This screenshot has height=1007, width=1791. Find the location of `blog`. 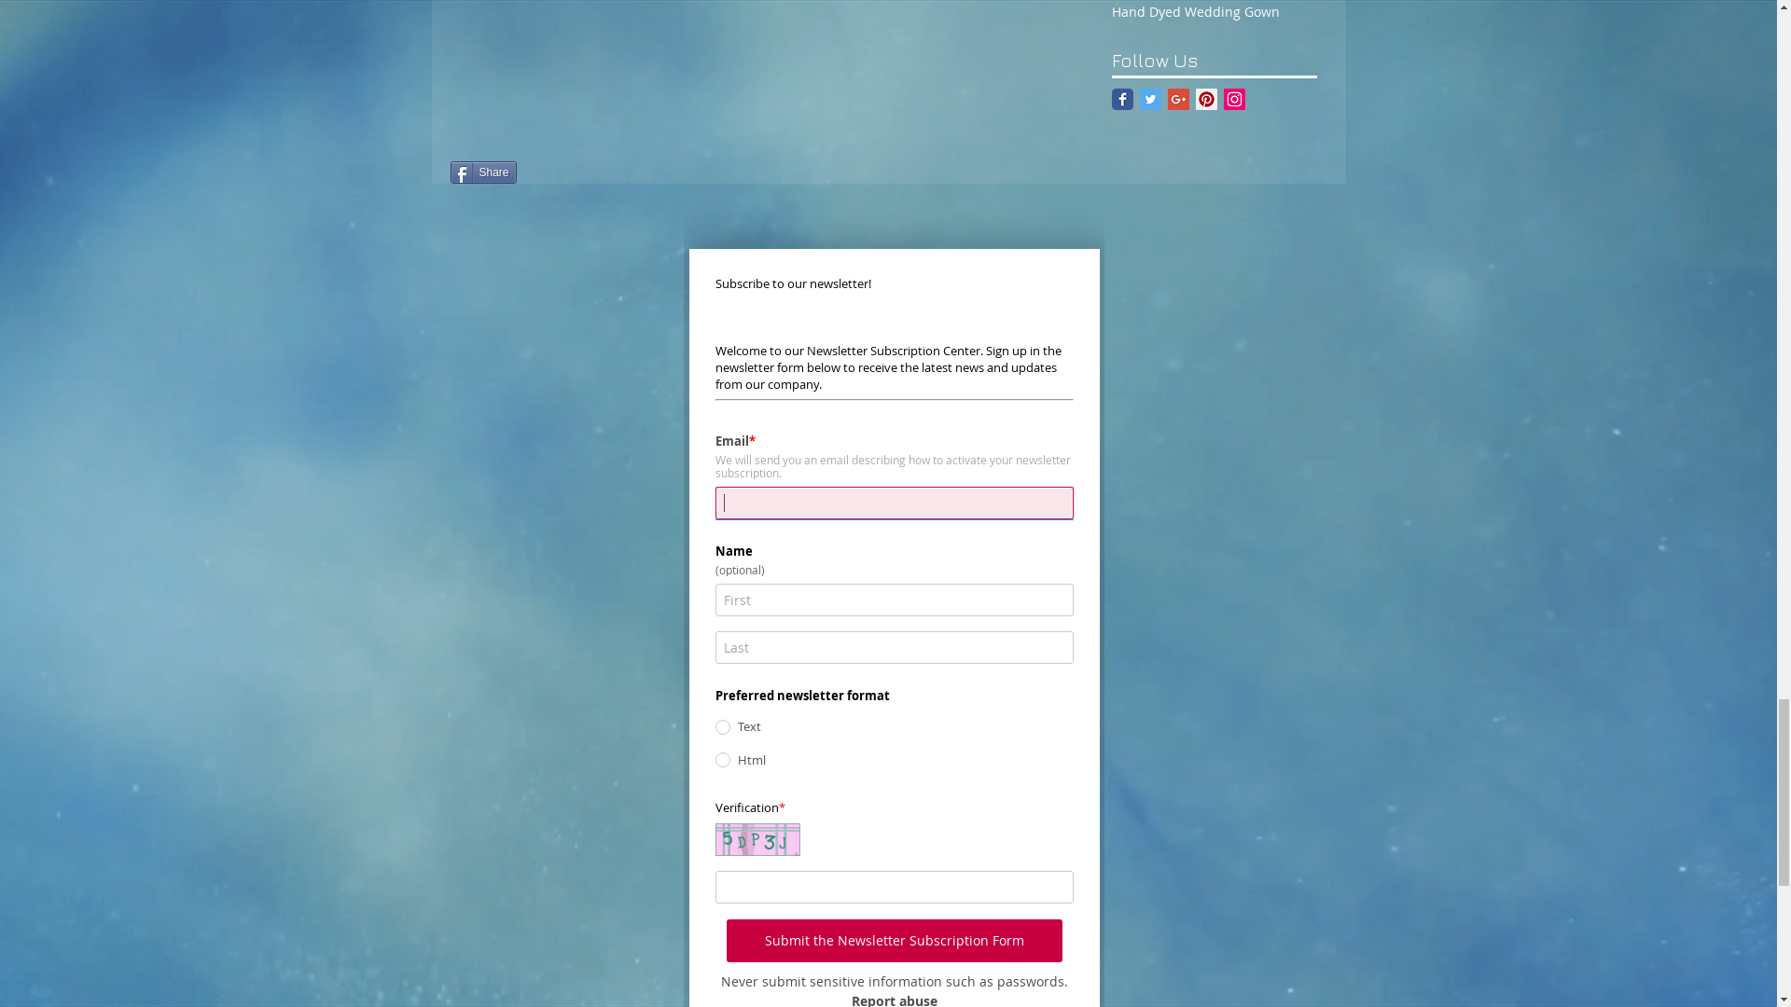

blog is located at coordinates (1187, 179).